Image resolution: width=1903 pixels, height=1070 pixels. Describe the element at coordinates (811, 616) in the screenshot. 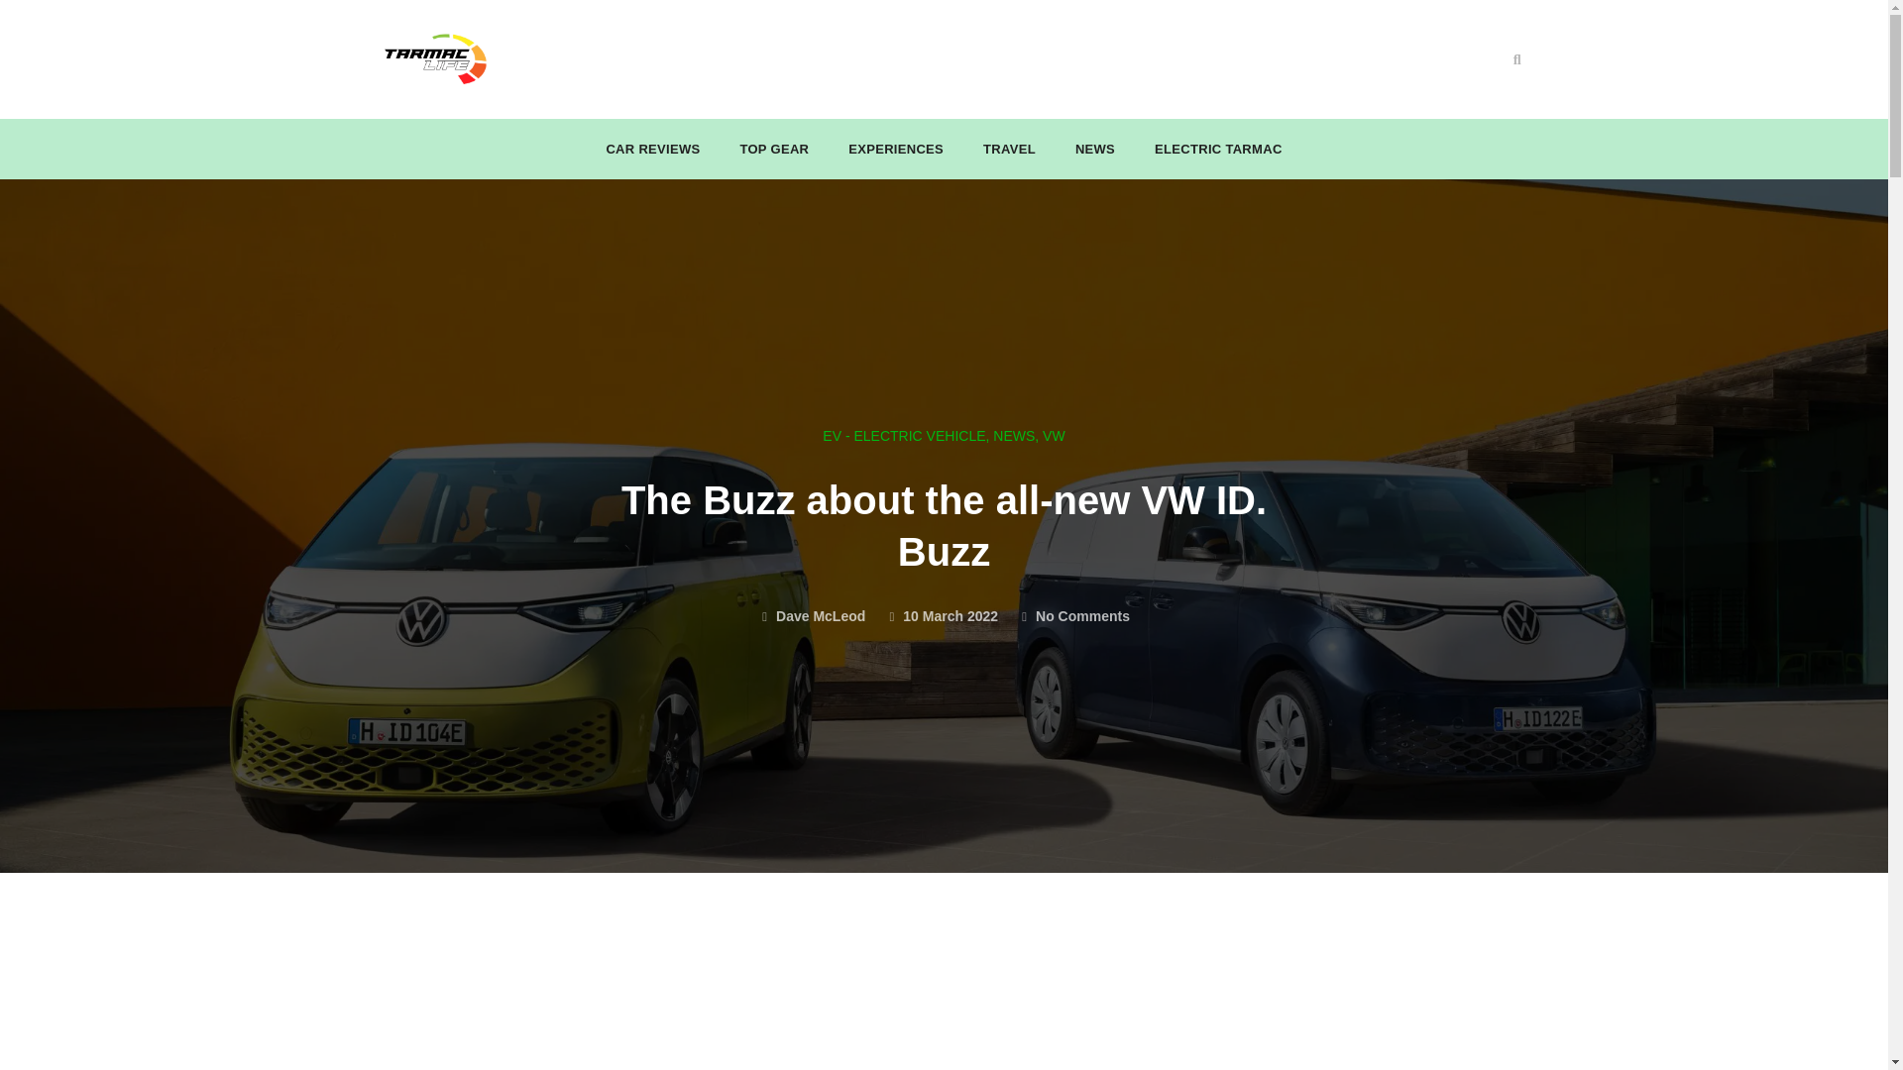

I see `Dave McLeod` at that location.